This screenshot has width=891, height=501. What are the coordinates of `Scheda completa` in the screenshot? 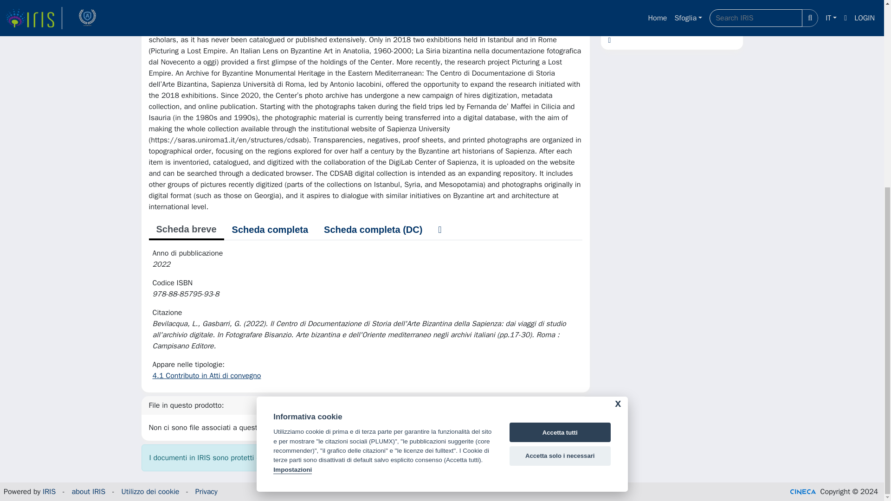 It's located at (270, 230).